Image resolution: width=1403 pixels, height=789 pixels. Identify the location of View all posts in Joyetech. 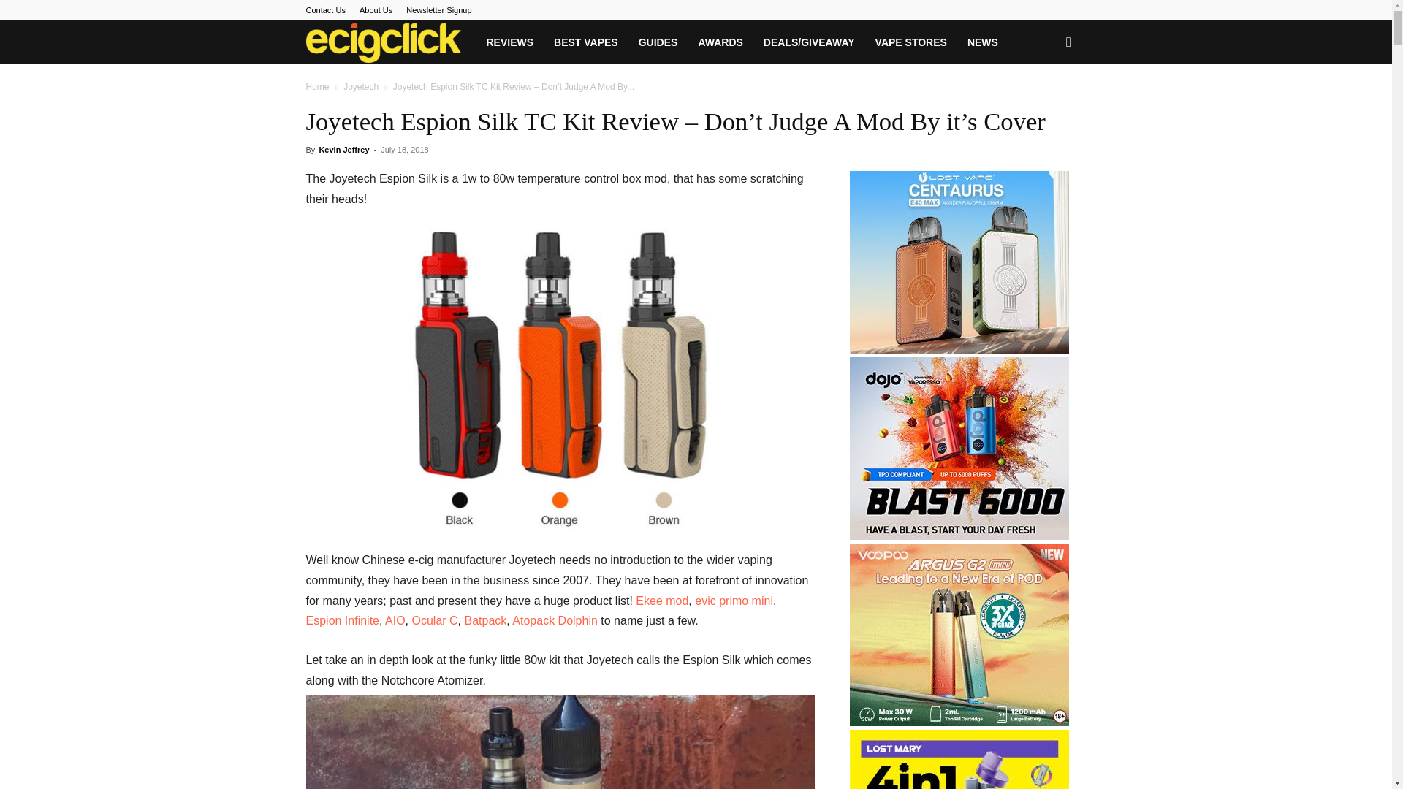
(361, 87).